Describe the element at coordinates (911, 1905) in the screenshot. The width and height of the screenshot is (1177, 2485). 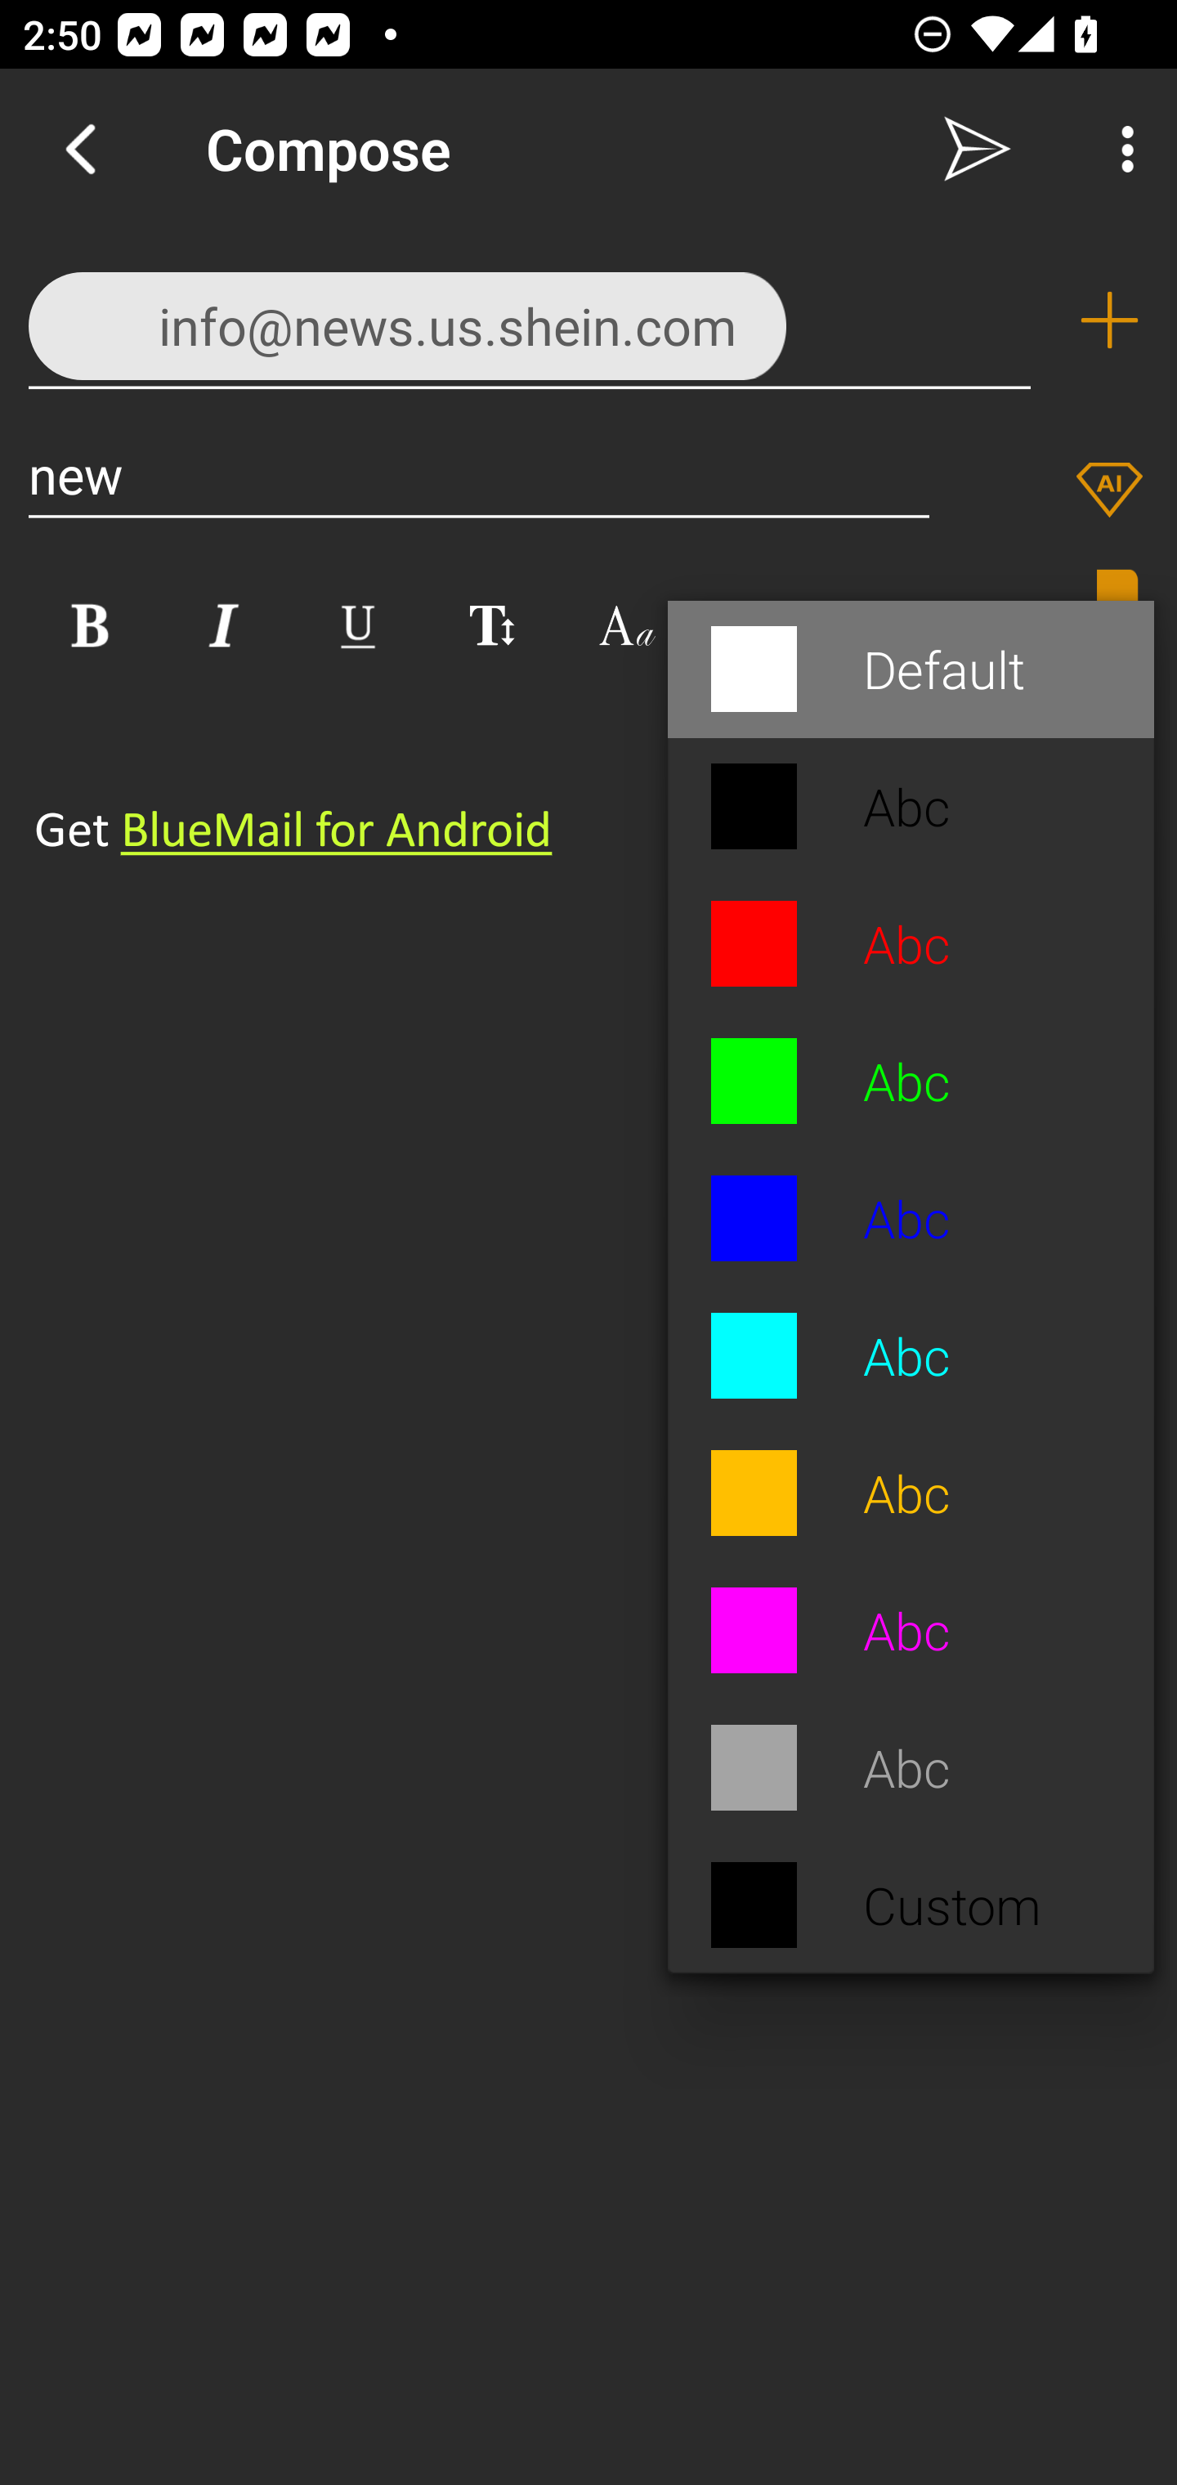
I see `Custom` at that location.